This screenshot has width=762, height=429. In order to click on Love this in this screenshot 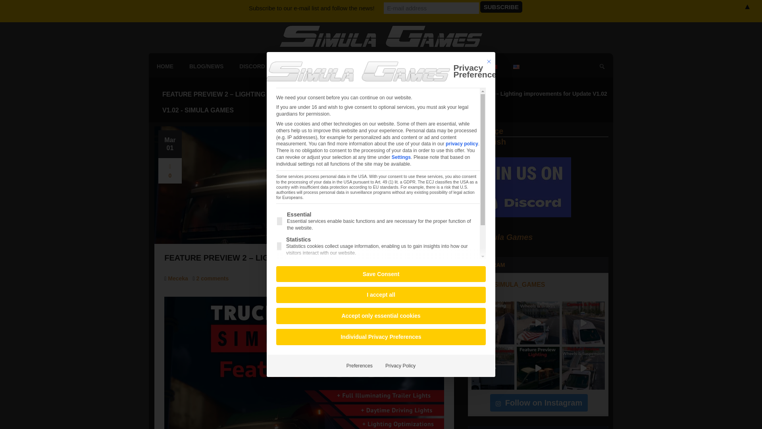, I will do `click(170, 171)`.